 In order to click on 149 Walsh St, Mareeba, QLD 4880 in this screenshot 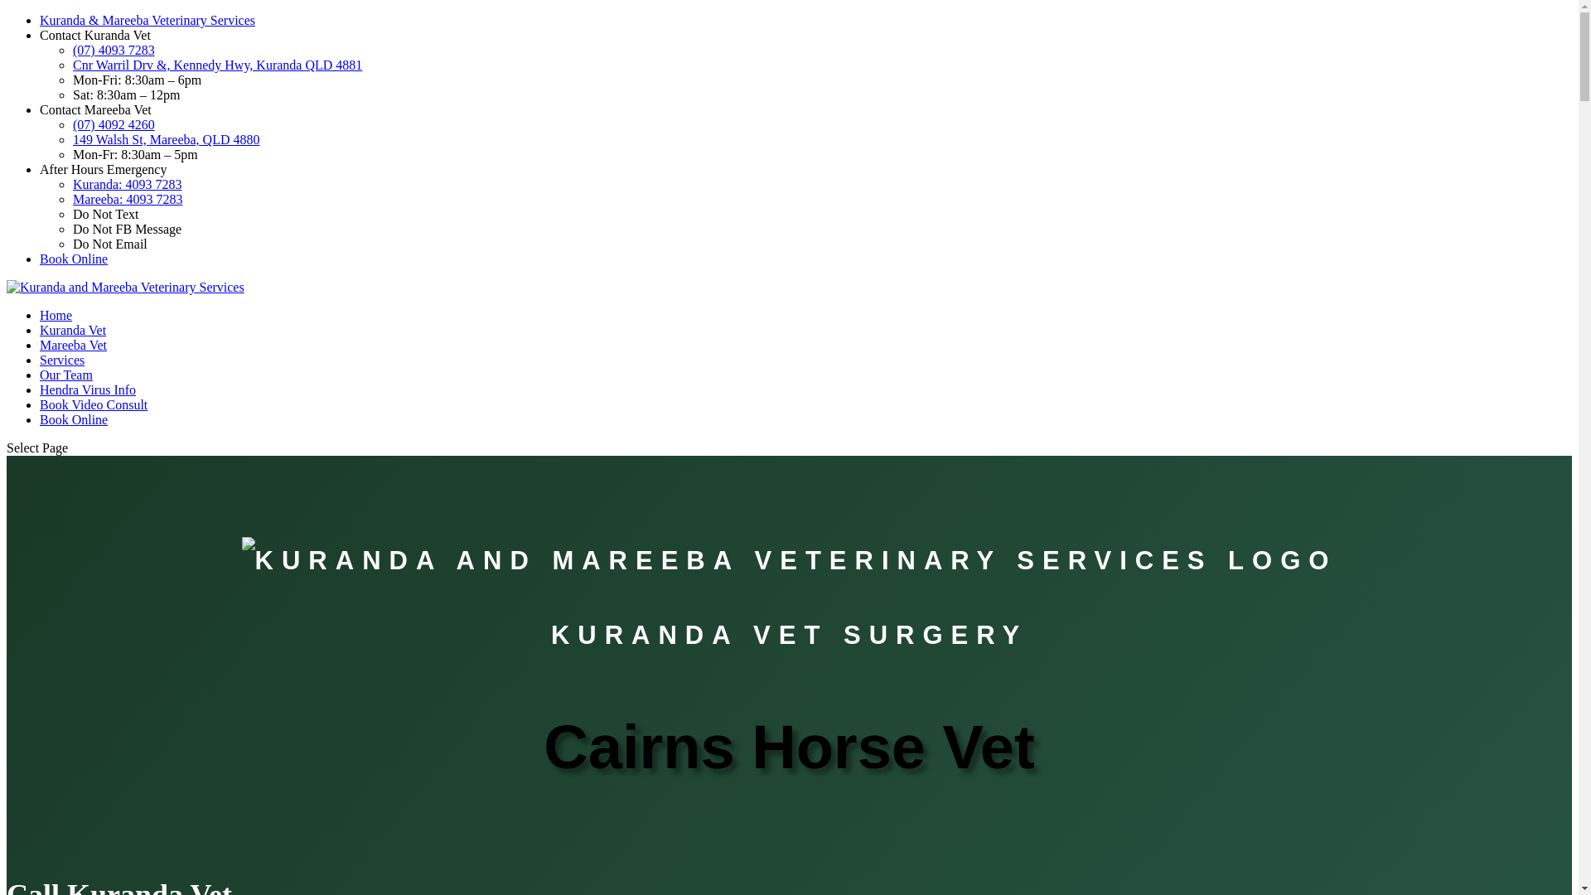, I will do `click(167, 139)`.